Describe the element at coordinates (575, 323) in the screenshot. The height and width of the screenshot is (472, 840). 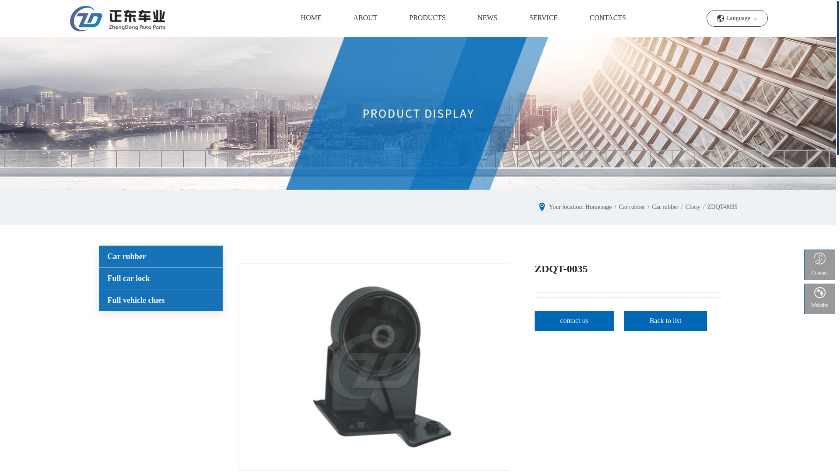
I see `contact us` at that location.